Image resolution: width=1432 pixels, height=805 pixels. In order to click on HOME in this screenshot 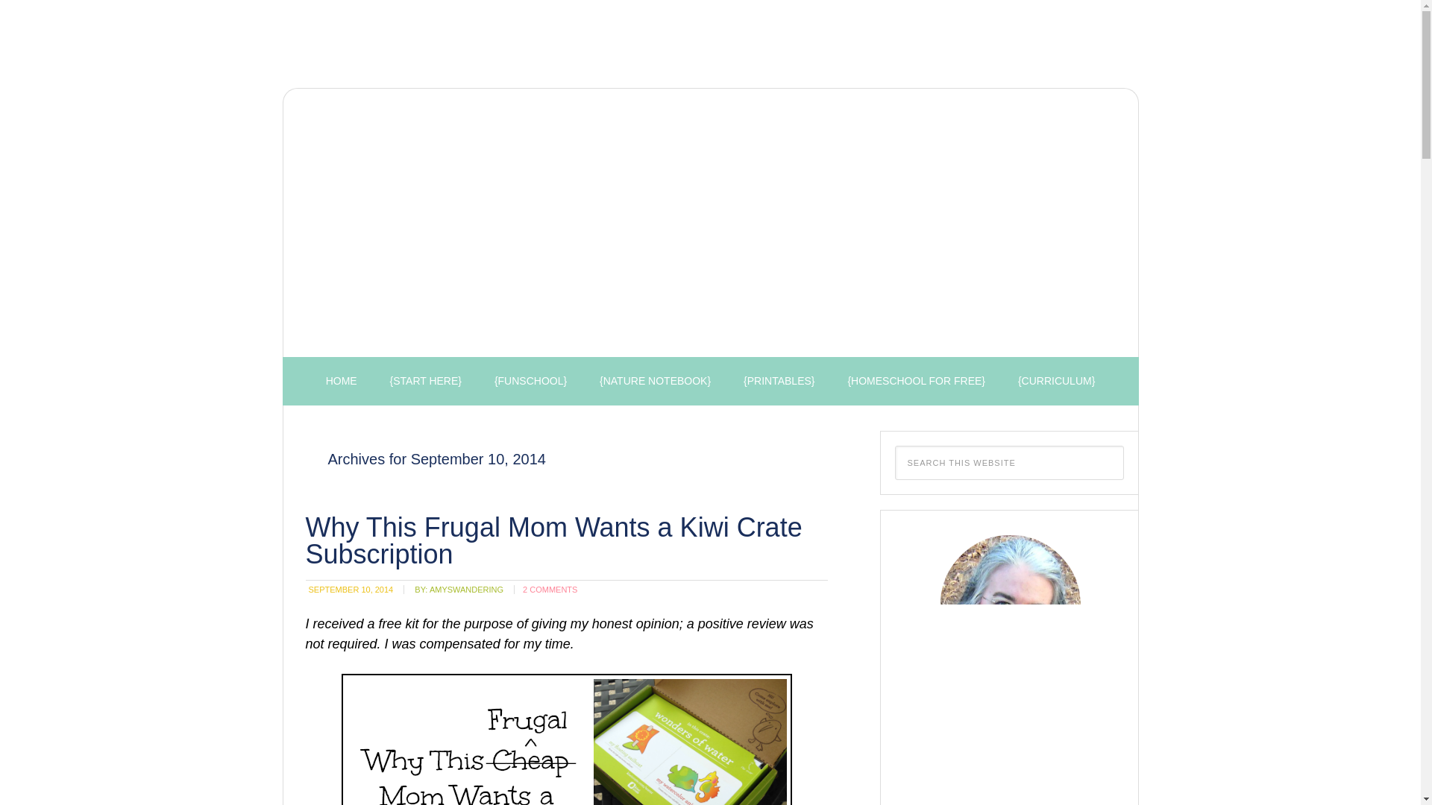, I will do `click(342, 382)`.